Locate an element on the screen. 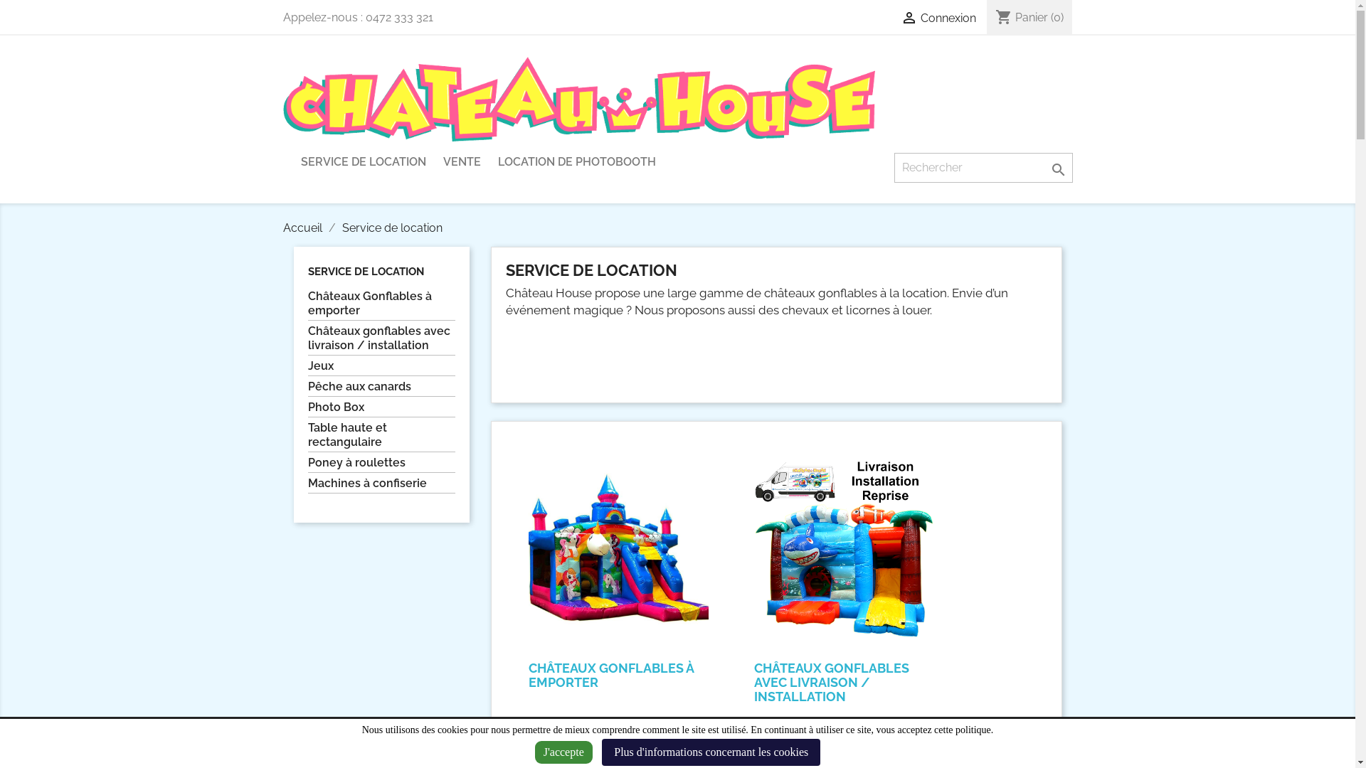  Accueil is located at coordinates (305, 228).